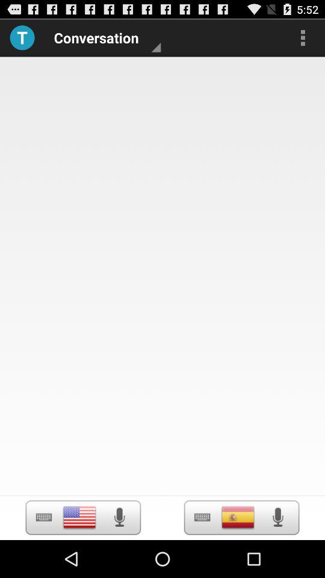 The height and width of the screenshot is (578, 325). Describe the element at coordinates (278, 517) in the screenshot. I see `go to voice recording` at that location.